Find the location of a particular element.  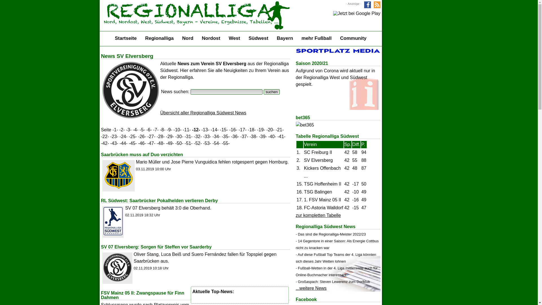

Startseite is located at coordinates (126, 38).